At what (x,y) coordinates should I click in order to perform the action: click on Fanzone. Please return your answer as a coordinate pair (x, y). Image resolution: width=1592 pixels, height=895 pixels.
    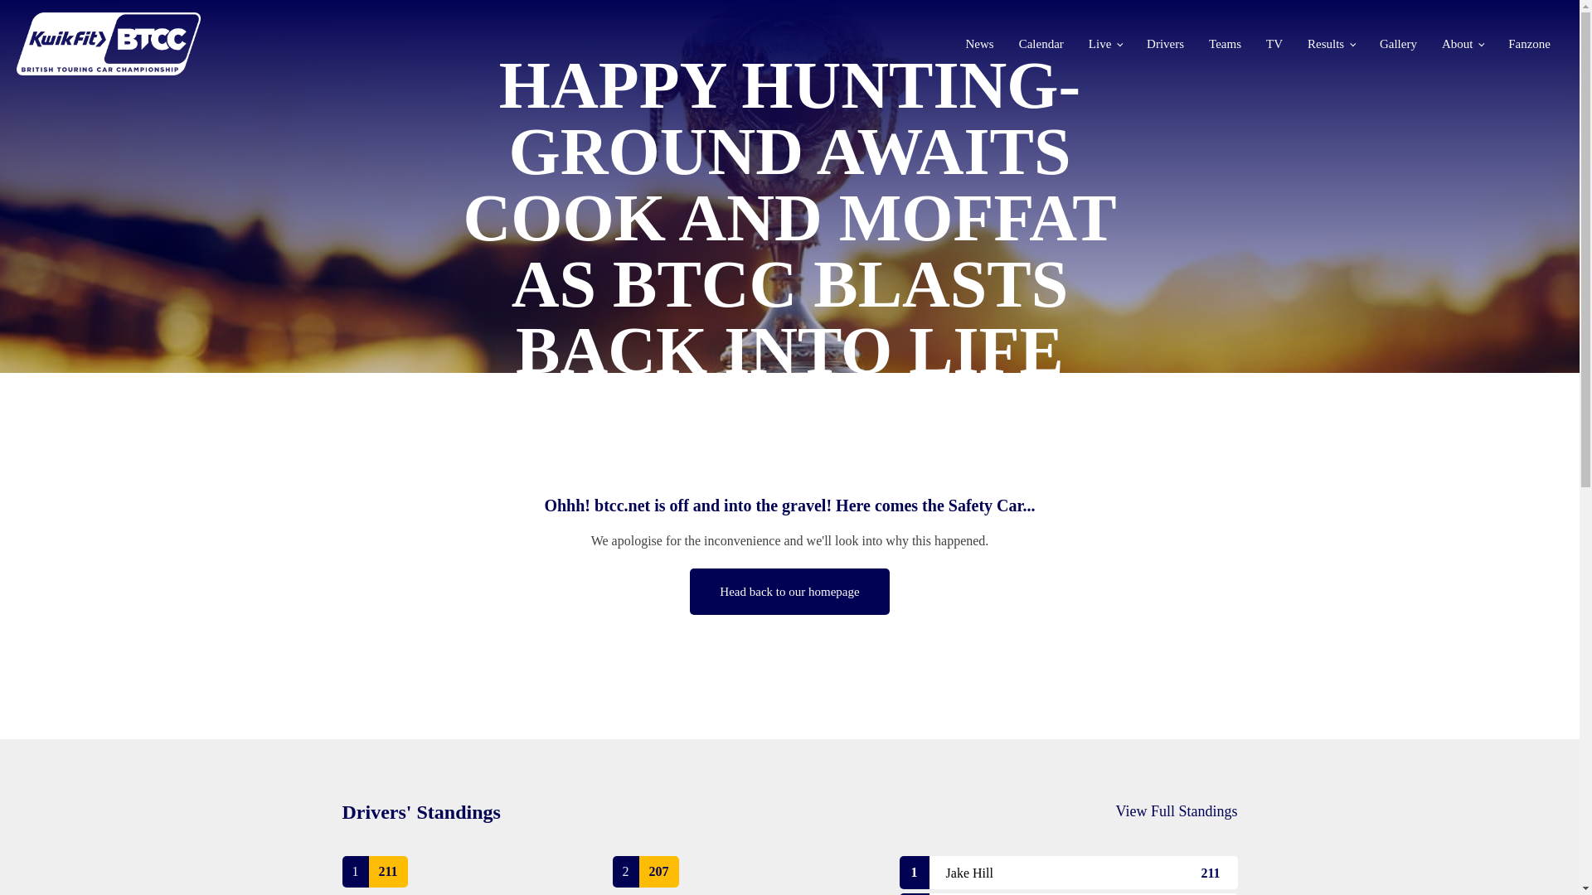
    Looking at the image, I should click on (1529, 43).